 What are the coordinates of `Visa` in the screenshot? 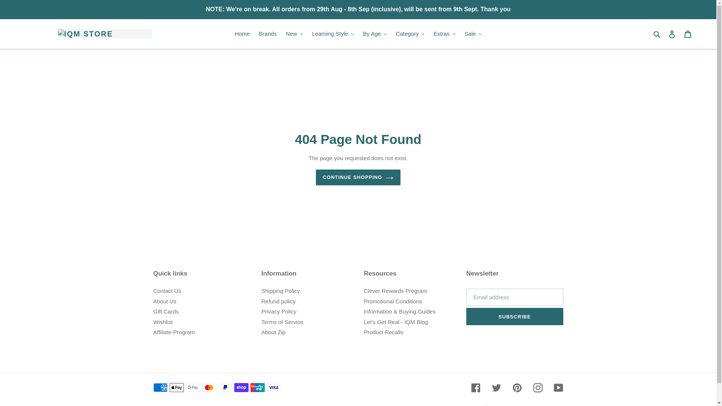 It's located at (273, 388).